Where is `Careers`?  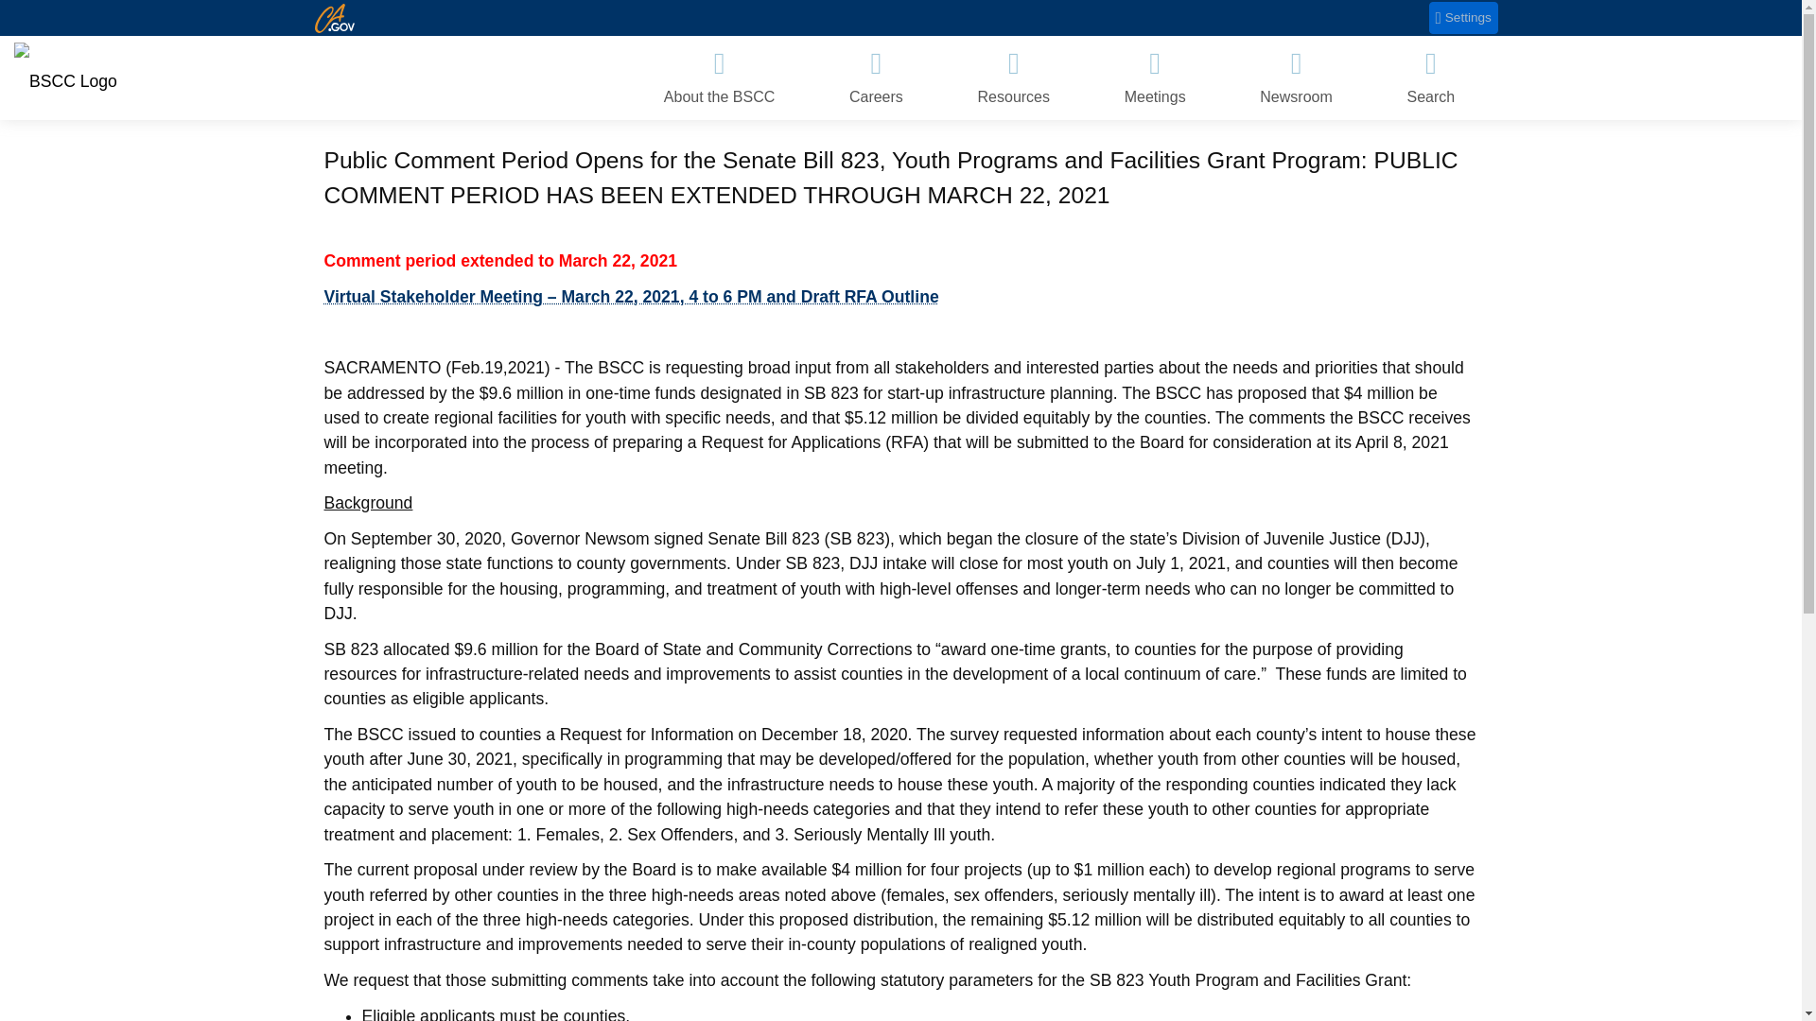 Careers is located at coordinates (876, 78).